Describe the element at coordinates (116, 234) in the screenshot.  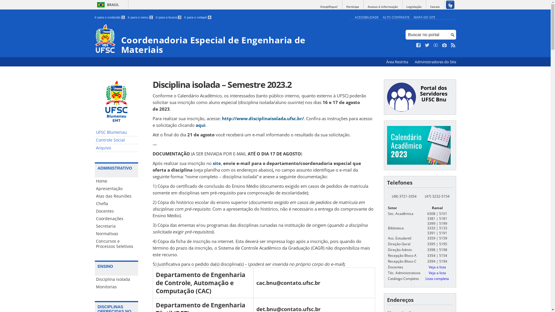
I see `Normativas` at that location.